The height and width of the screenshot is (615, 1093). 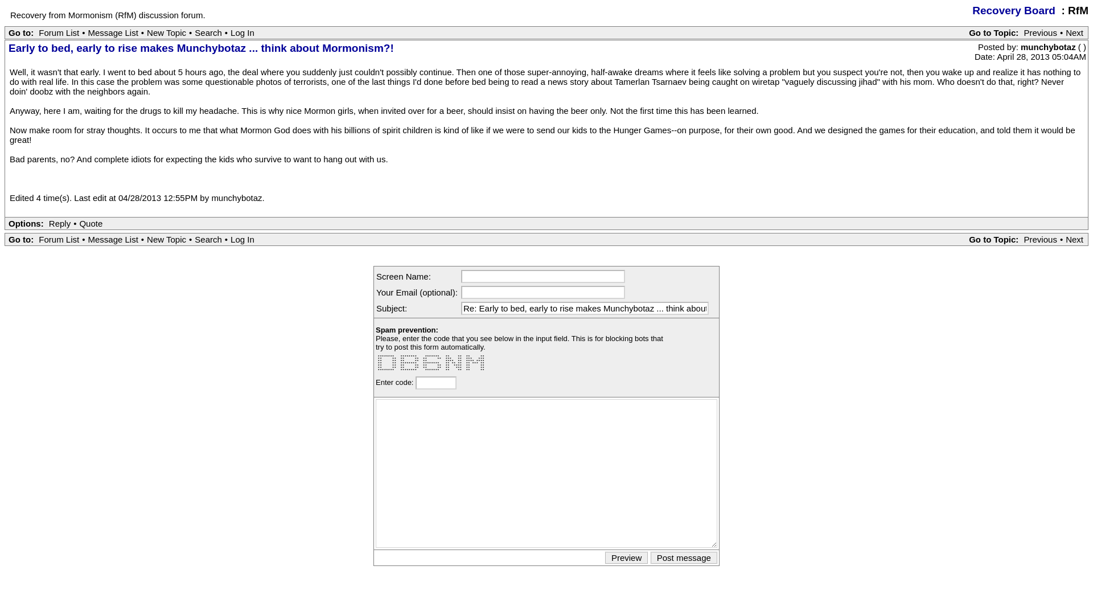 What do you see at coordinates (208, 32) in the screenshot?
I see `Search` at bounding box center [208, 32].